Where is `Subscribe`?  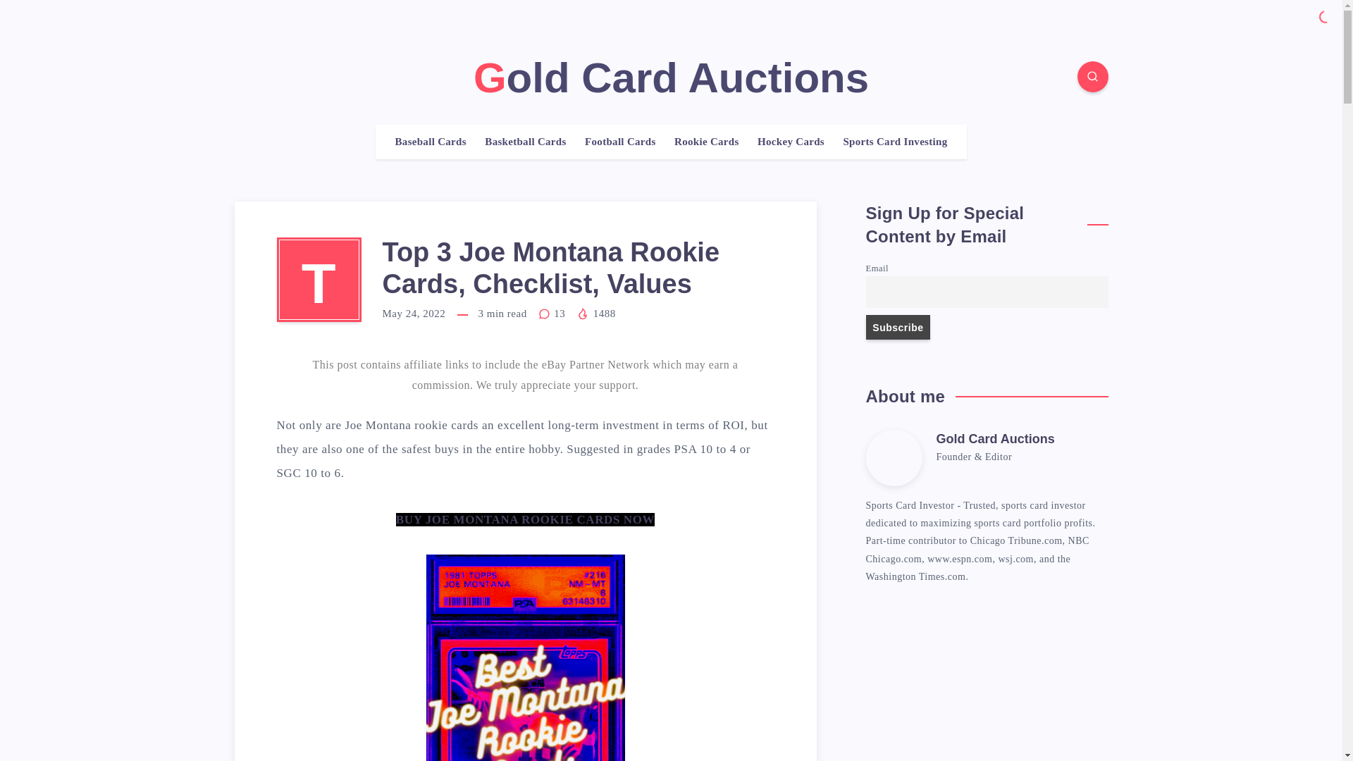
Subscribe is located at coordinates (898, 327).